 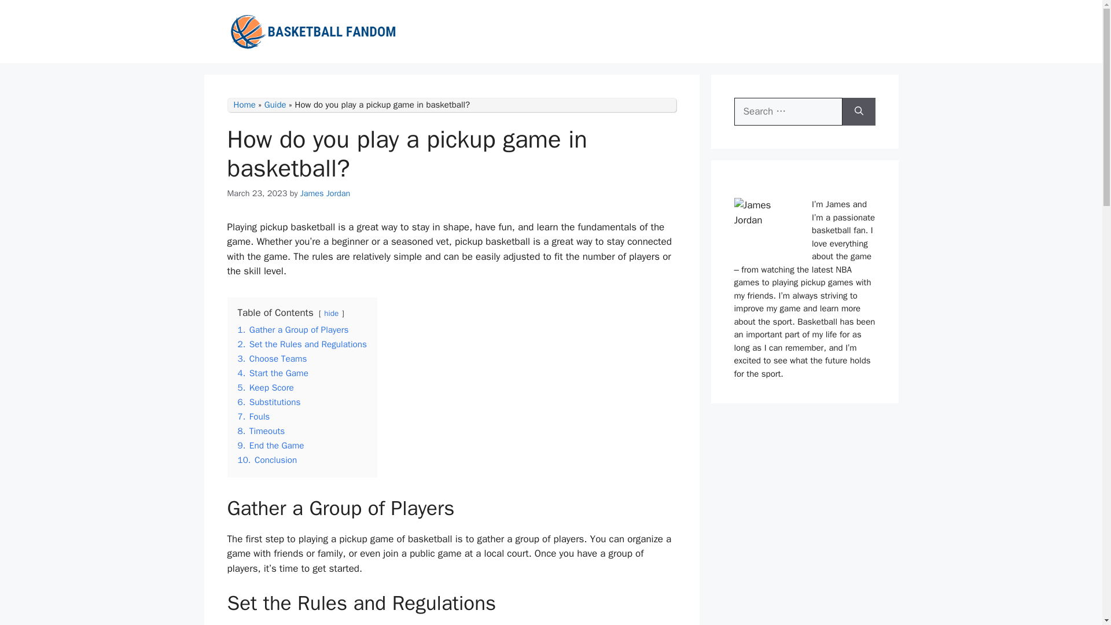 What do you see at coordinates (244, 104) in the screenshot?
I see `Home` at bounding box center [244, 104].